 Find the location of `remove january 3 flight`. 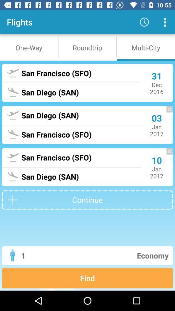

remove january 3 flight is located at coordinates (166, 112).